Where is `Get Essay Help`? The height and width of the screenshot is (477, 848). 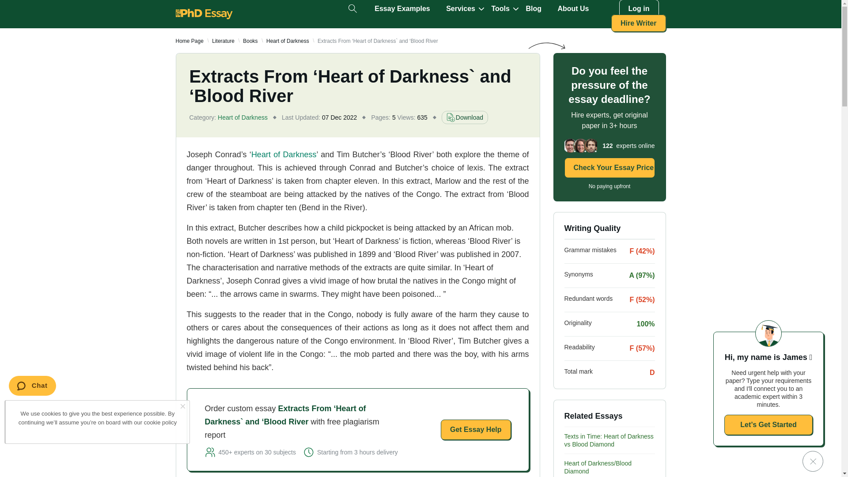 Get Essay Help is located at coordinates (476, 429).